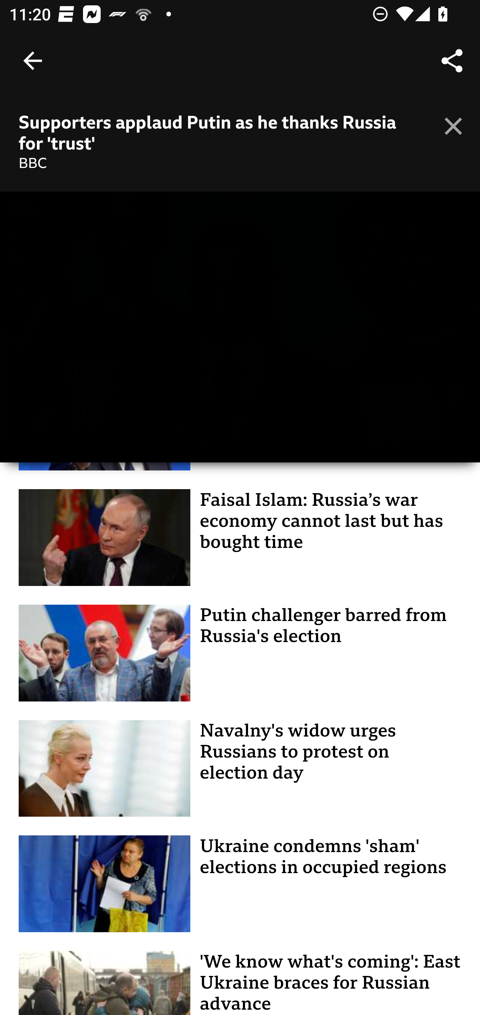 The width and height of the screenshot is (480, 1015). I want to click on Back, so click(33, 61).